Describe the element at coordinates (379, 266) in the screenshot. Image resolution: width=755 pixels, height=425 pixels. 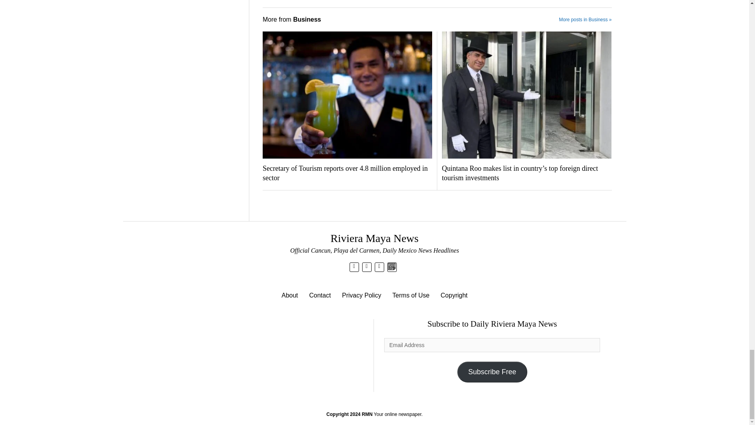
I see `rss` at that location.